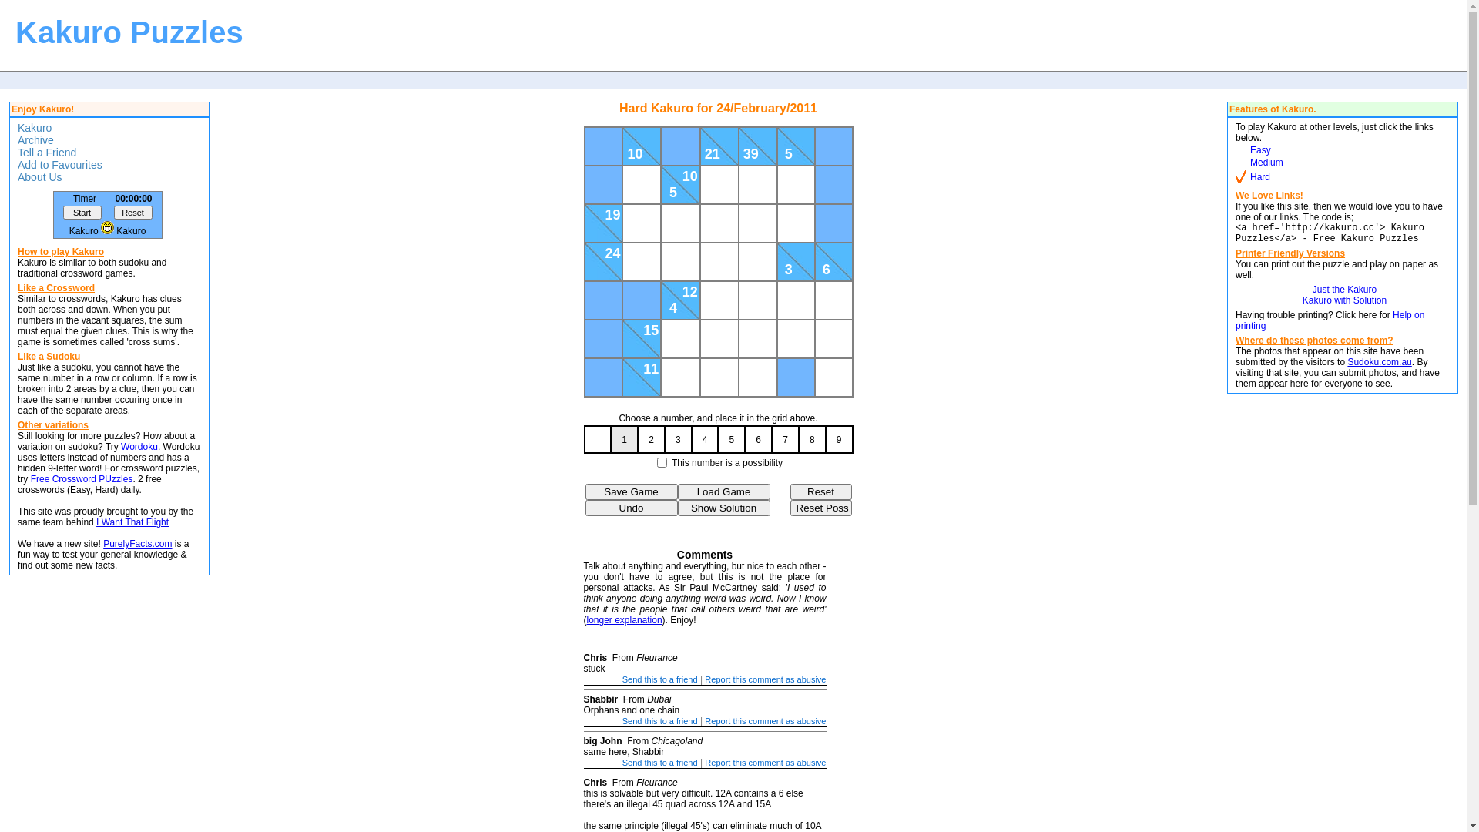 This screenshot has height=832, width=1479. I want to click on Start, so click(82, 213).